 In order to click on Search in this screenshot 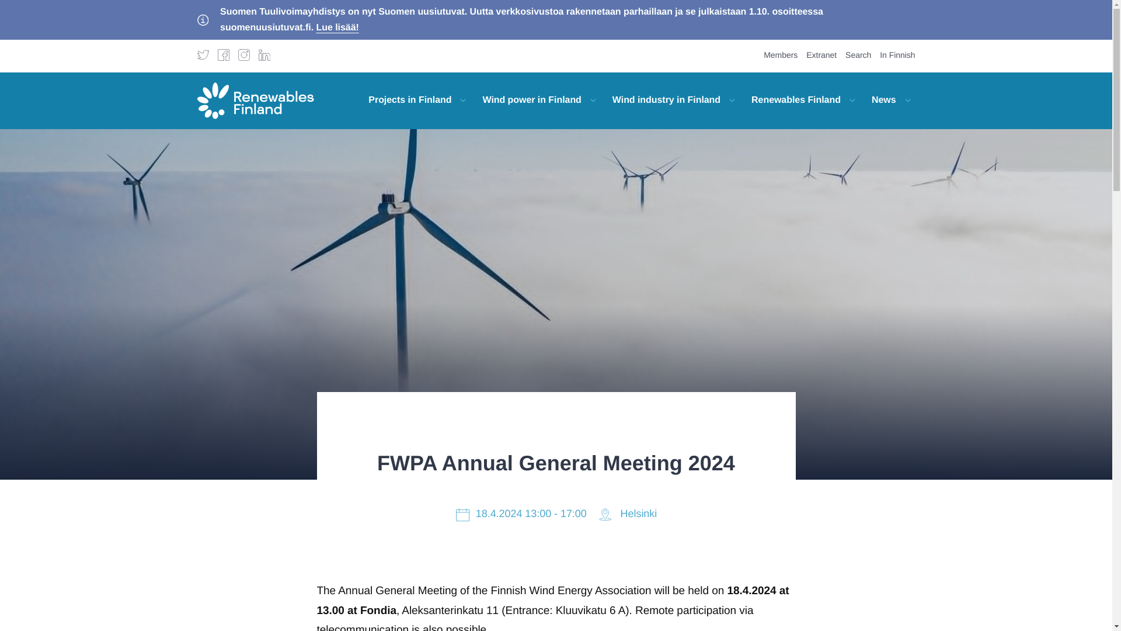, I will do `click(858, 55)`.